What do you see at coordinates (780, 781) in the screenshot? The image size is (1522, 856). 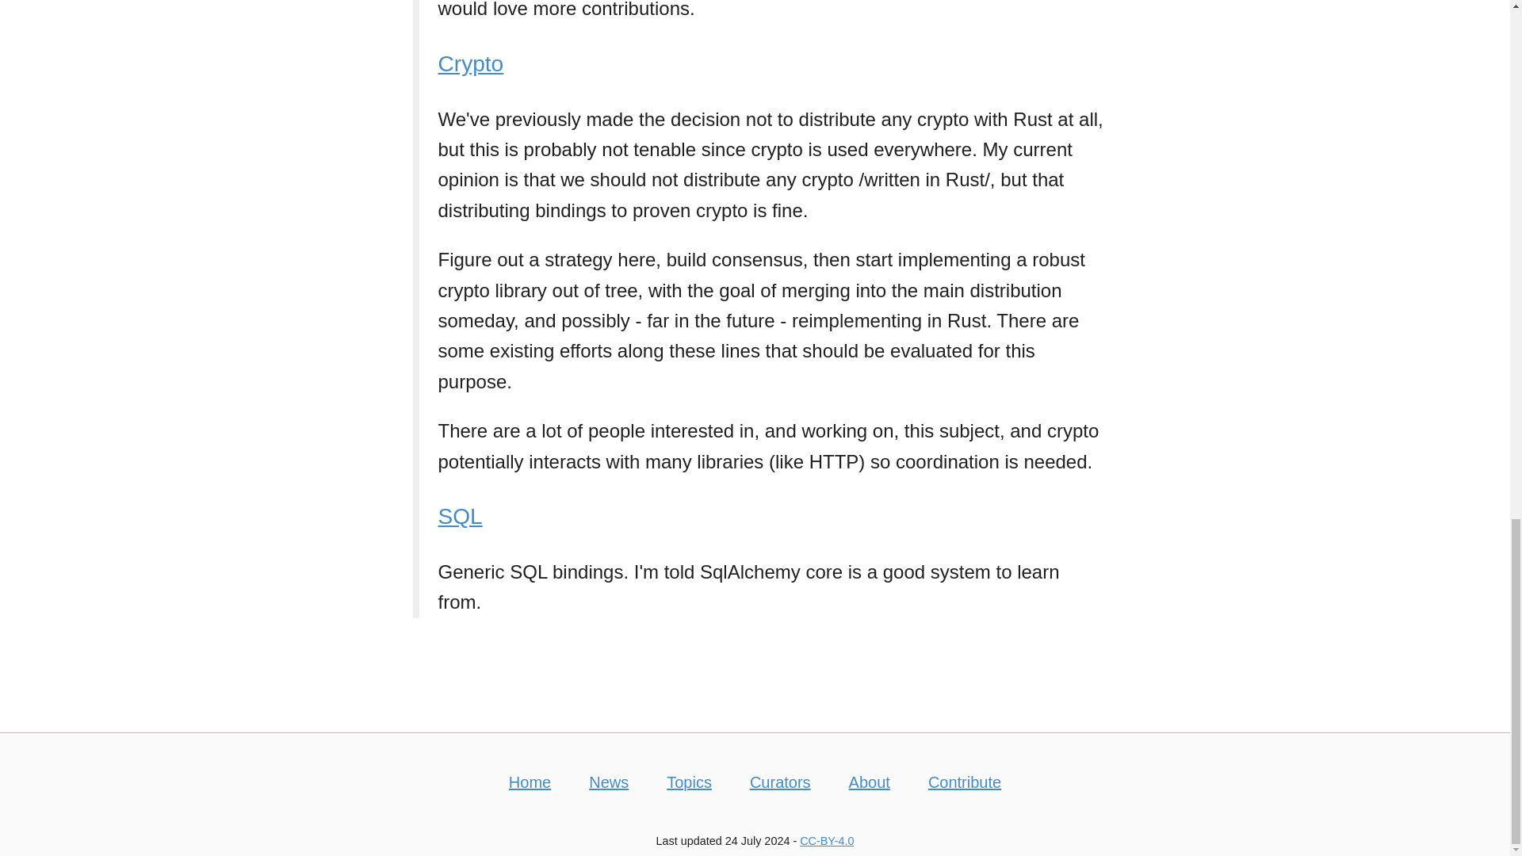 I see `Curators` at bounding box center [780, 781].